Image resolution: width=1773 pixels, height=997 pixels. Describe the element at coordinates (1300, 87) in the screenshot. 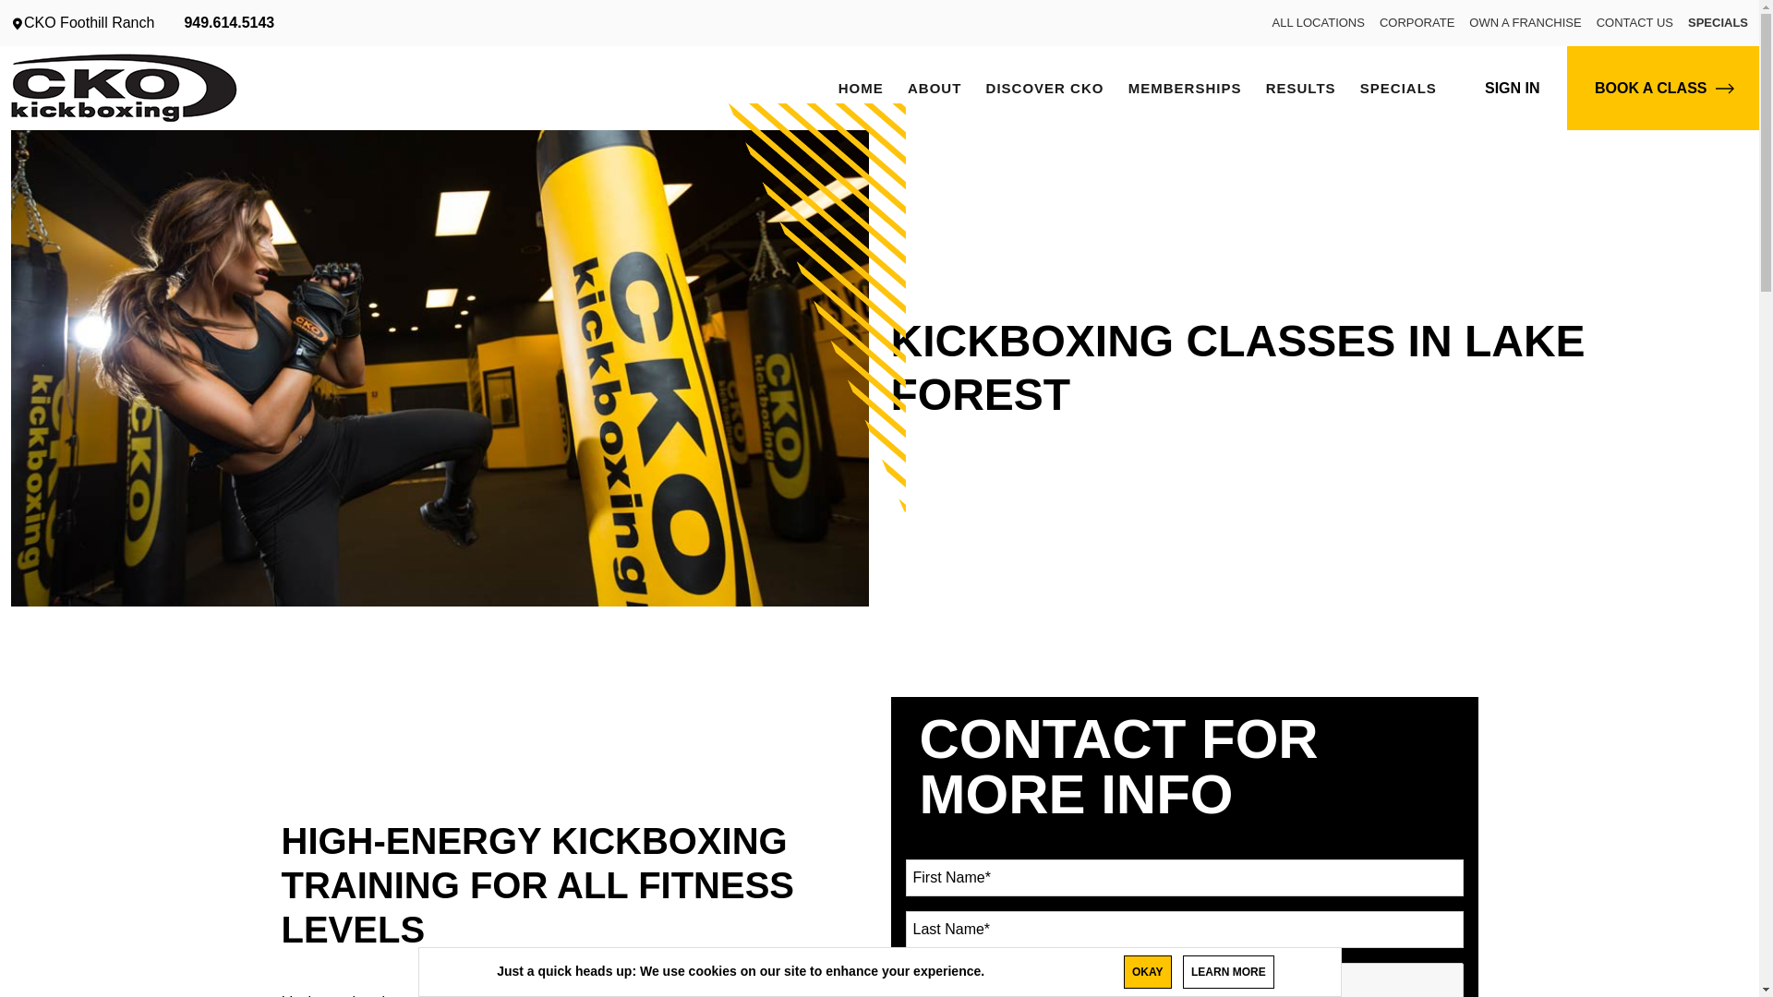

I see `Results` at that location.